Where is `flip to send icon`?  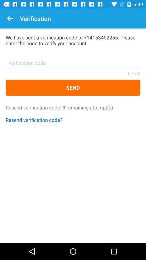
flip to send icon is located at coordinates (73, 88).